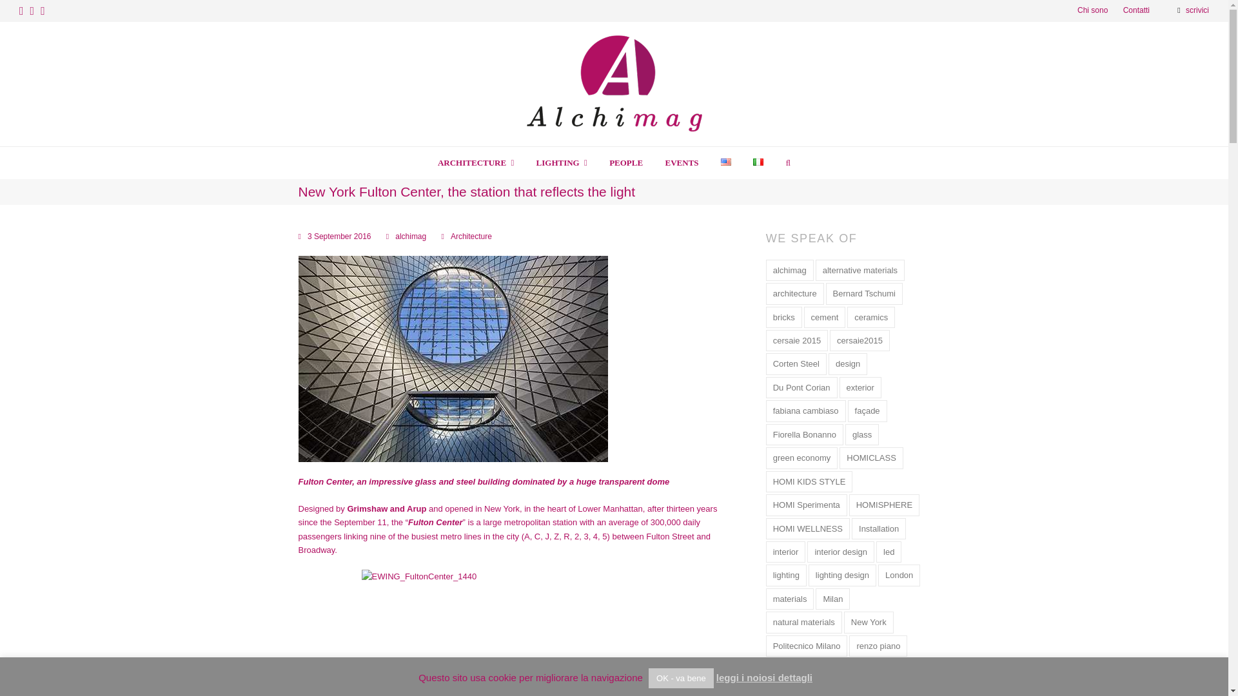 This screenshot has width=1238, height=696. Describe the element at coordinates (681, 162) in the screenshot. I see `EVENTS` at that location.